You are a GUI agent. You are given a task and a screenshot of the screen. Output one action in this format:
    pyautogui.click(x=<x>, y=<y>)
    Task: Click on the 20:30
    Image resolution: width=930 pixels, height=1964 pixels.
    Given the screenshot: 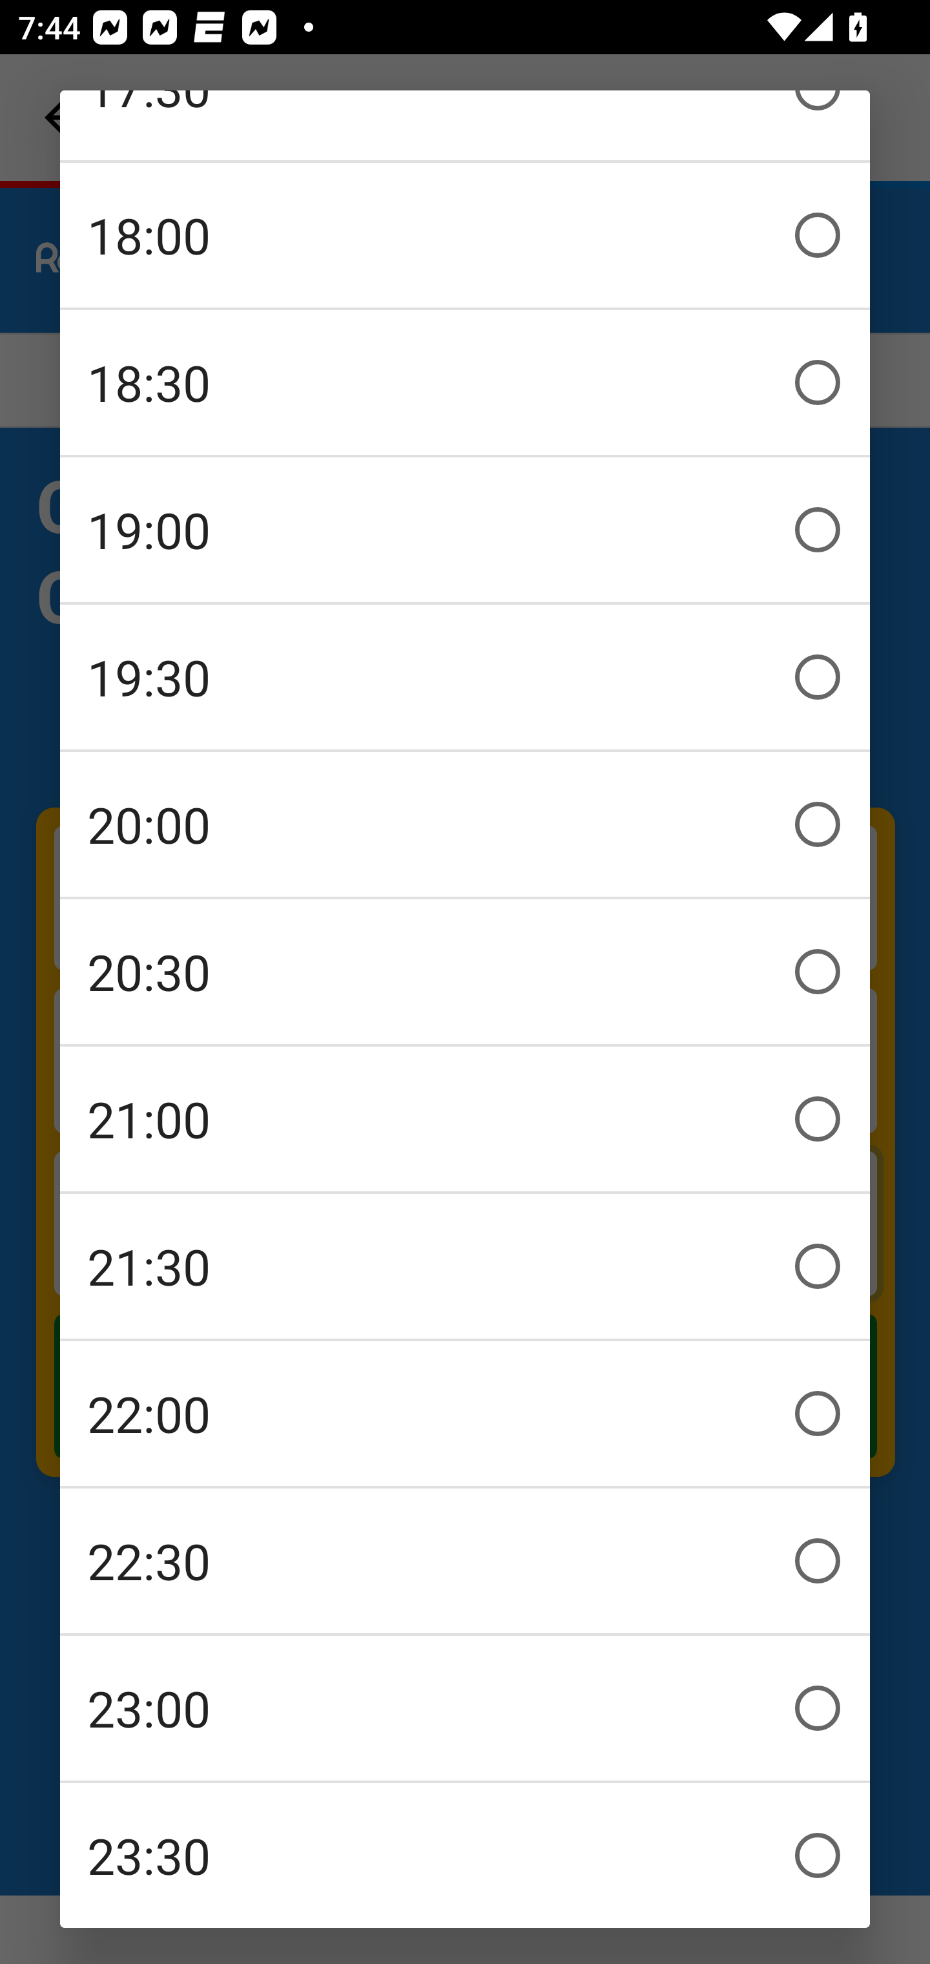 What is the action you would take?
    pyautogui.click(x=465, y=972)
    